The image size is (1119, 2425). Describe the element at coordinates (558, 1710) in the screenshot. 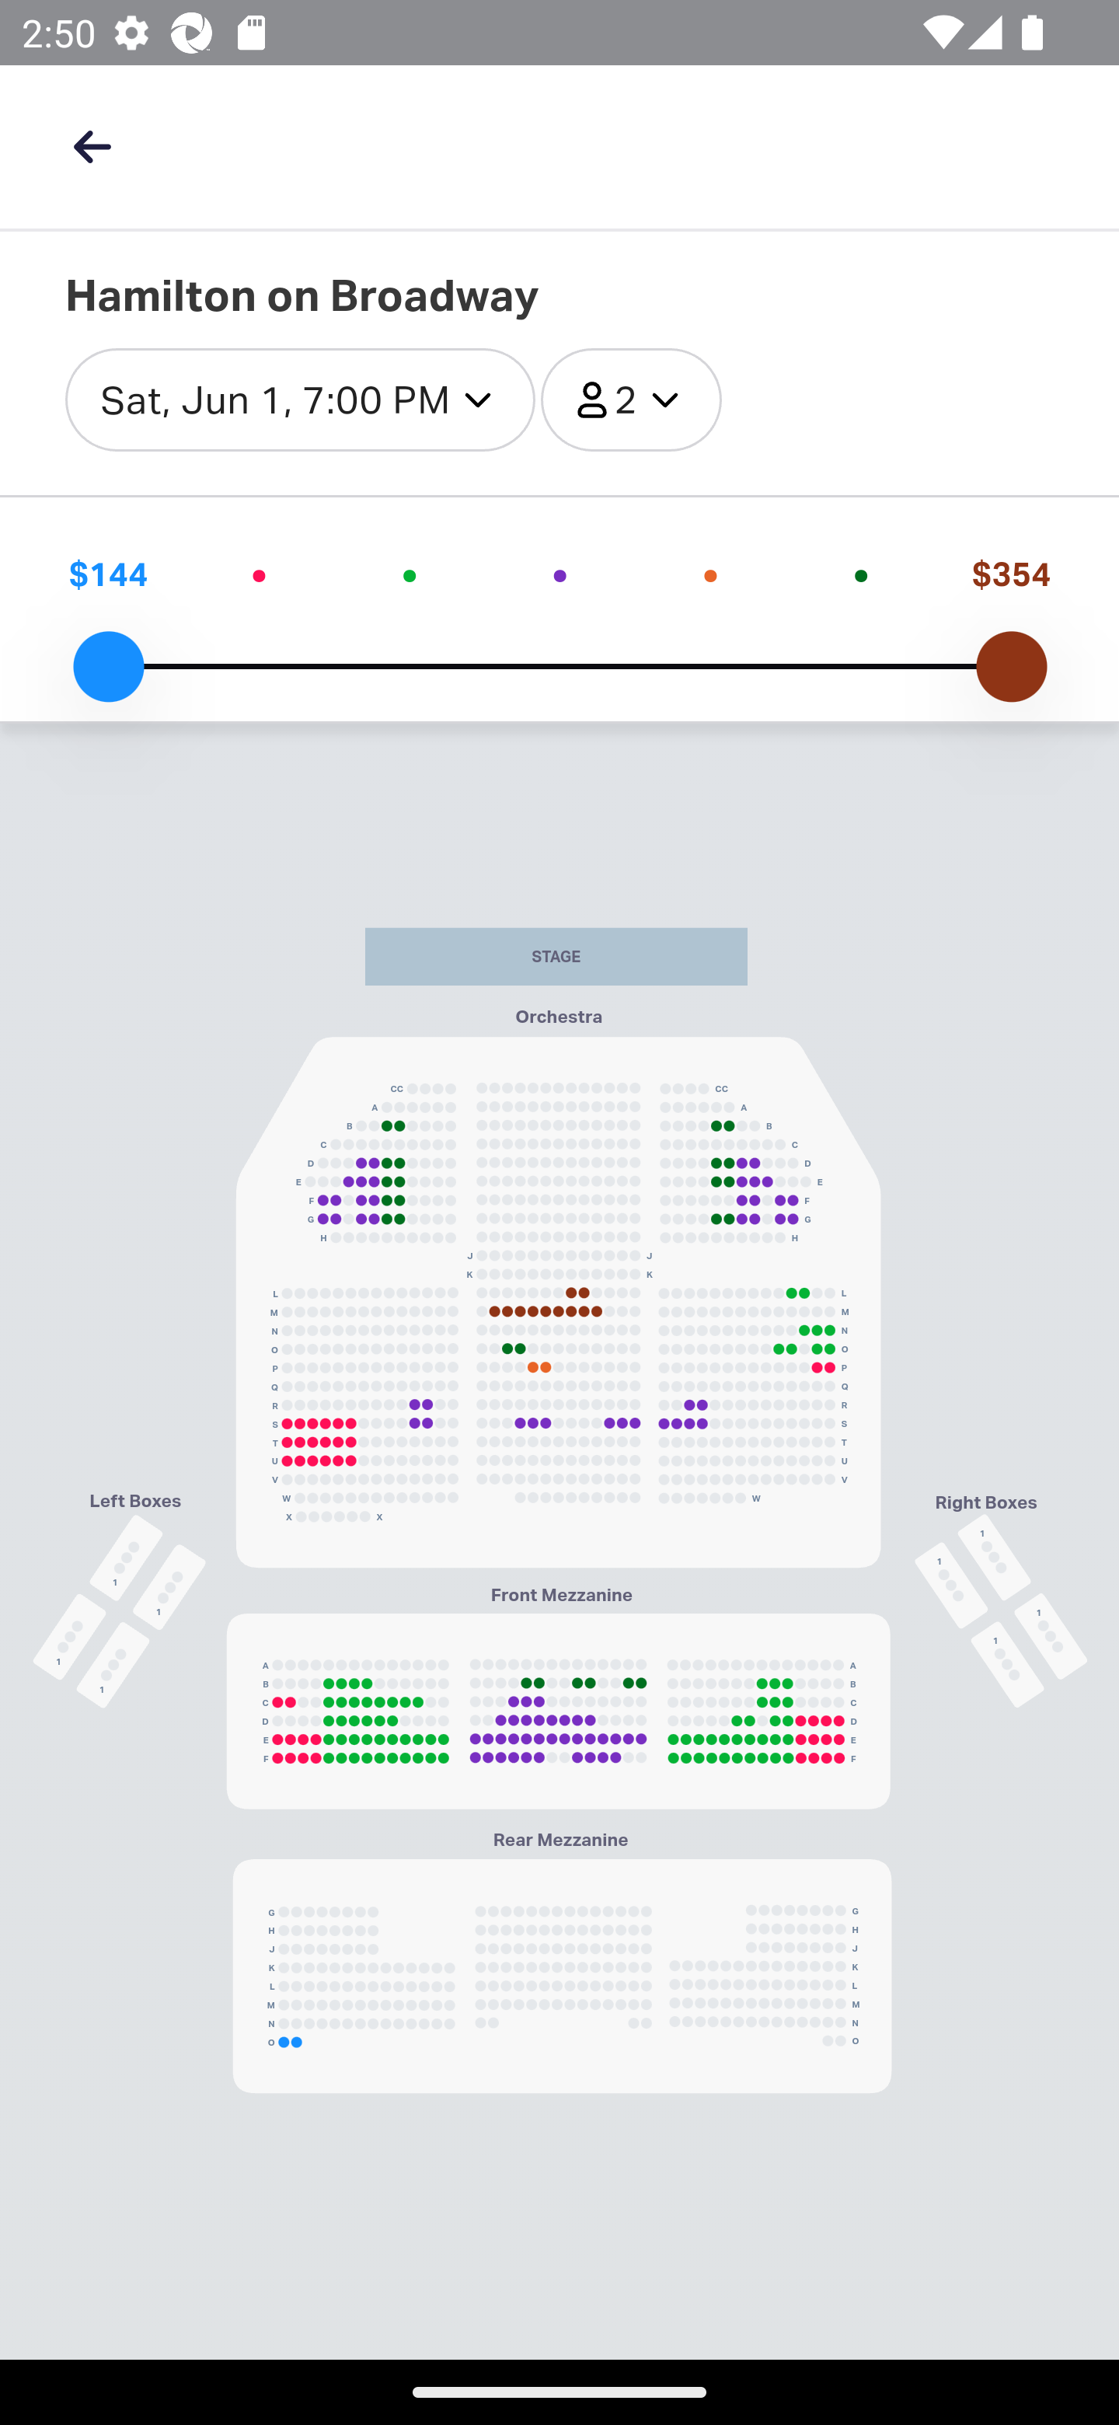

I see `A B C D E F A B C D E F` at that location.